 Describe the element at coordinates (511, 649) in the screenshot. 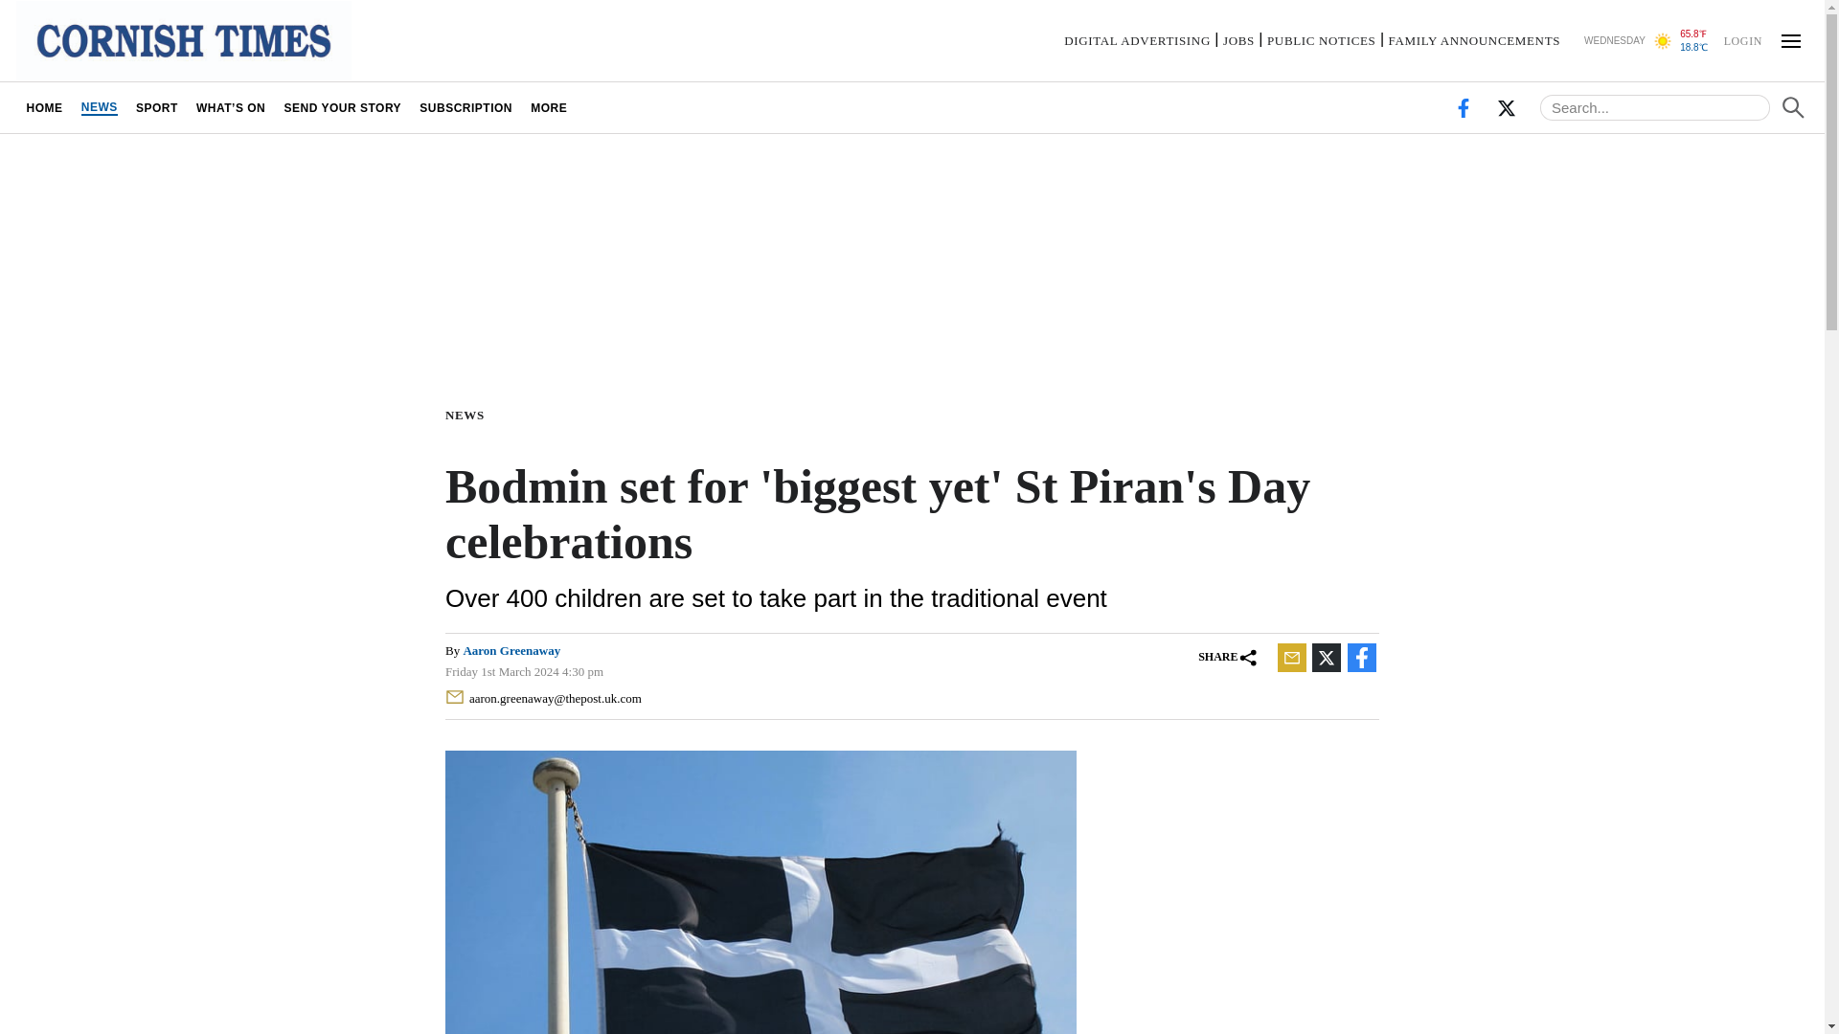

I see `Aaron Greenaway` at that location.